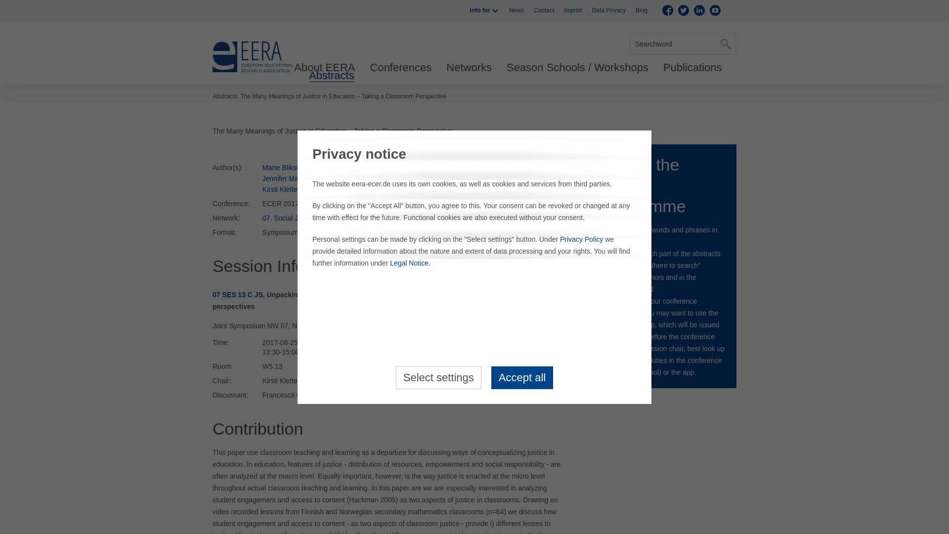 The width and height of the screenshot is (949, 534). What do you see at coordinates (726, 44) in the screenshot?
I see `Search` at bounding box center [726, 44].